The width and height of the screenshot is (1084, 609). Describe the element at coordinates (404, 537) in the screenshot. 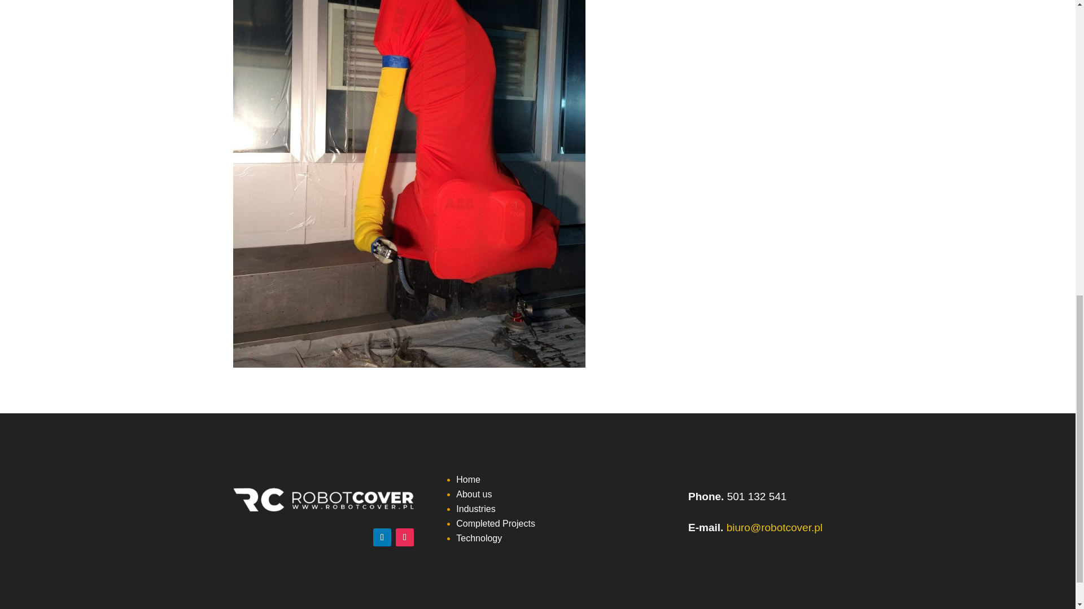

I see `Follow on Instagram` at that location.